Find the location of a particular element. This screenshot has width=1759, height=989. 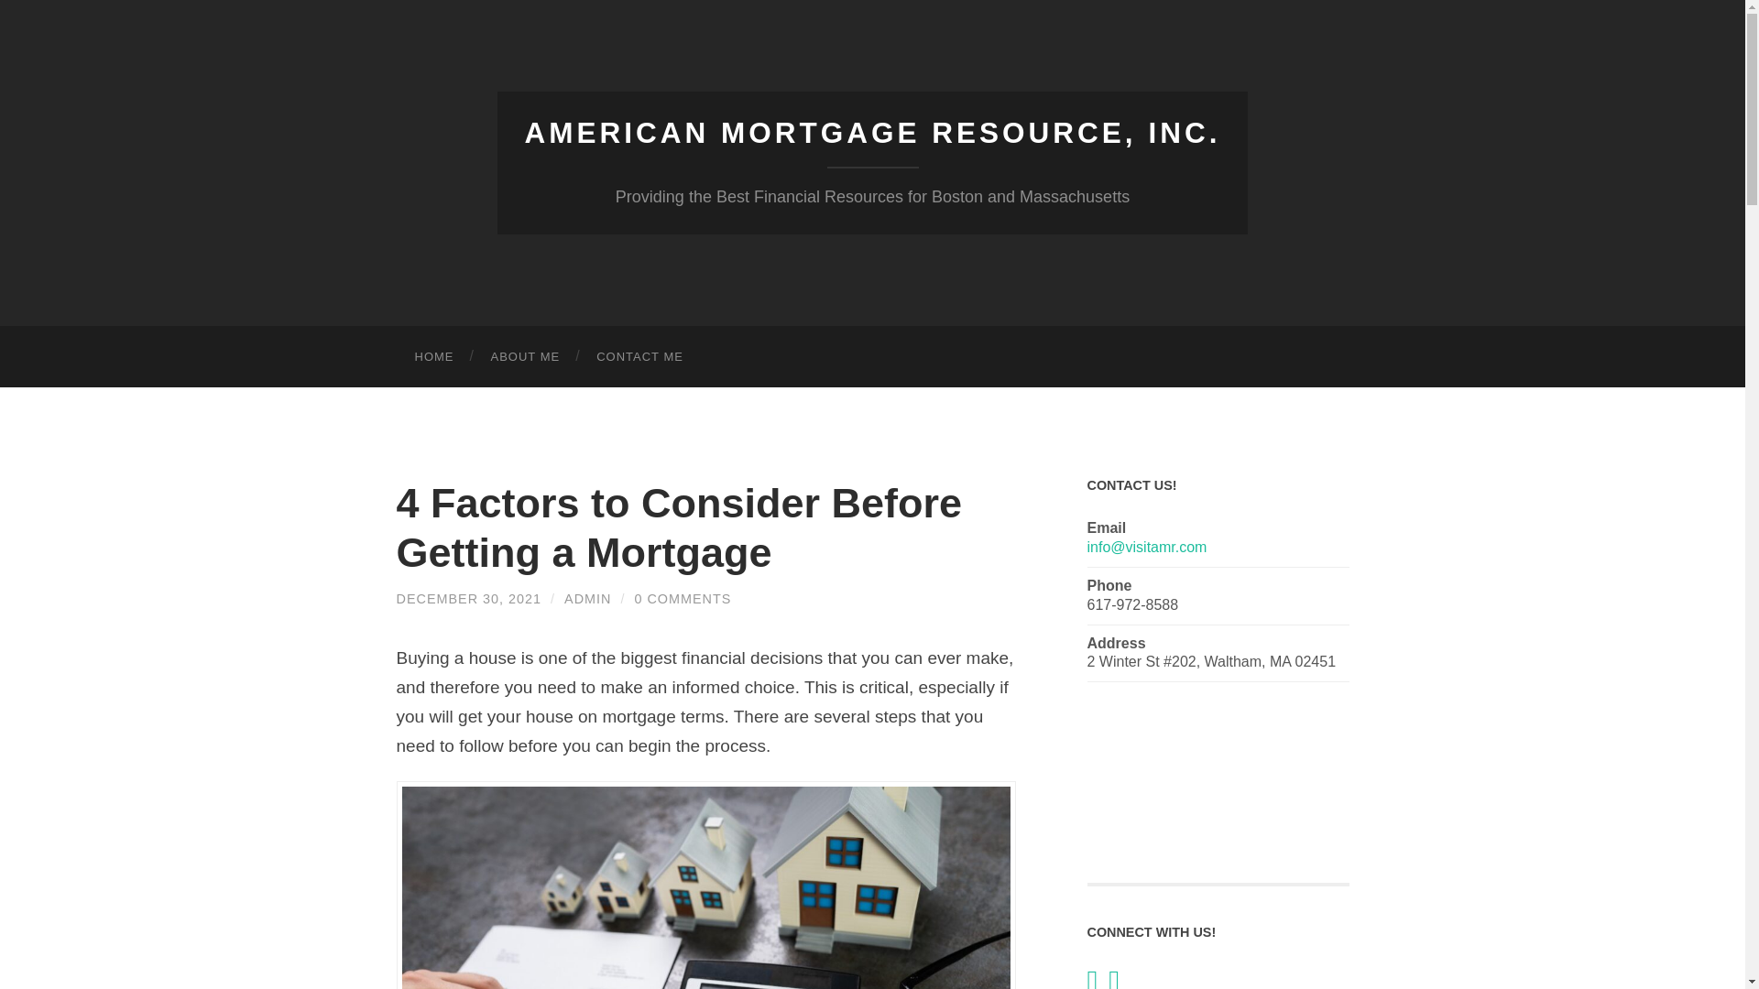

4 Factors to Consider Before Getting a Mortgage is located at coordinates (679, 527).